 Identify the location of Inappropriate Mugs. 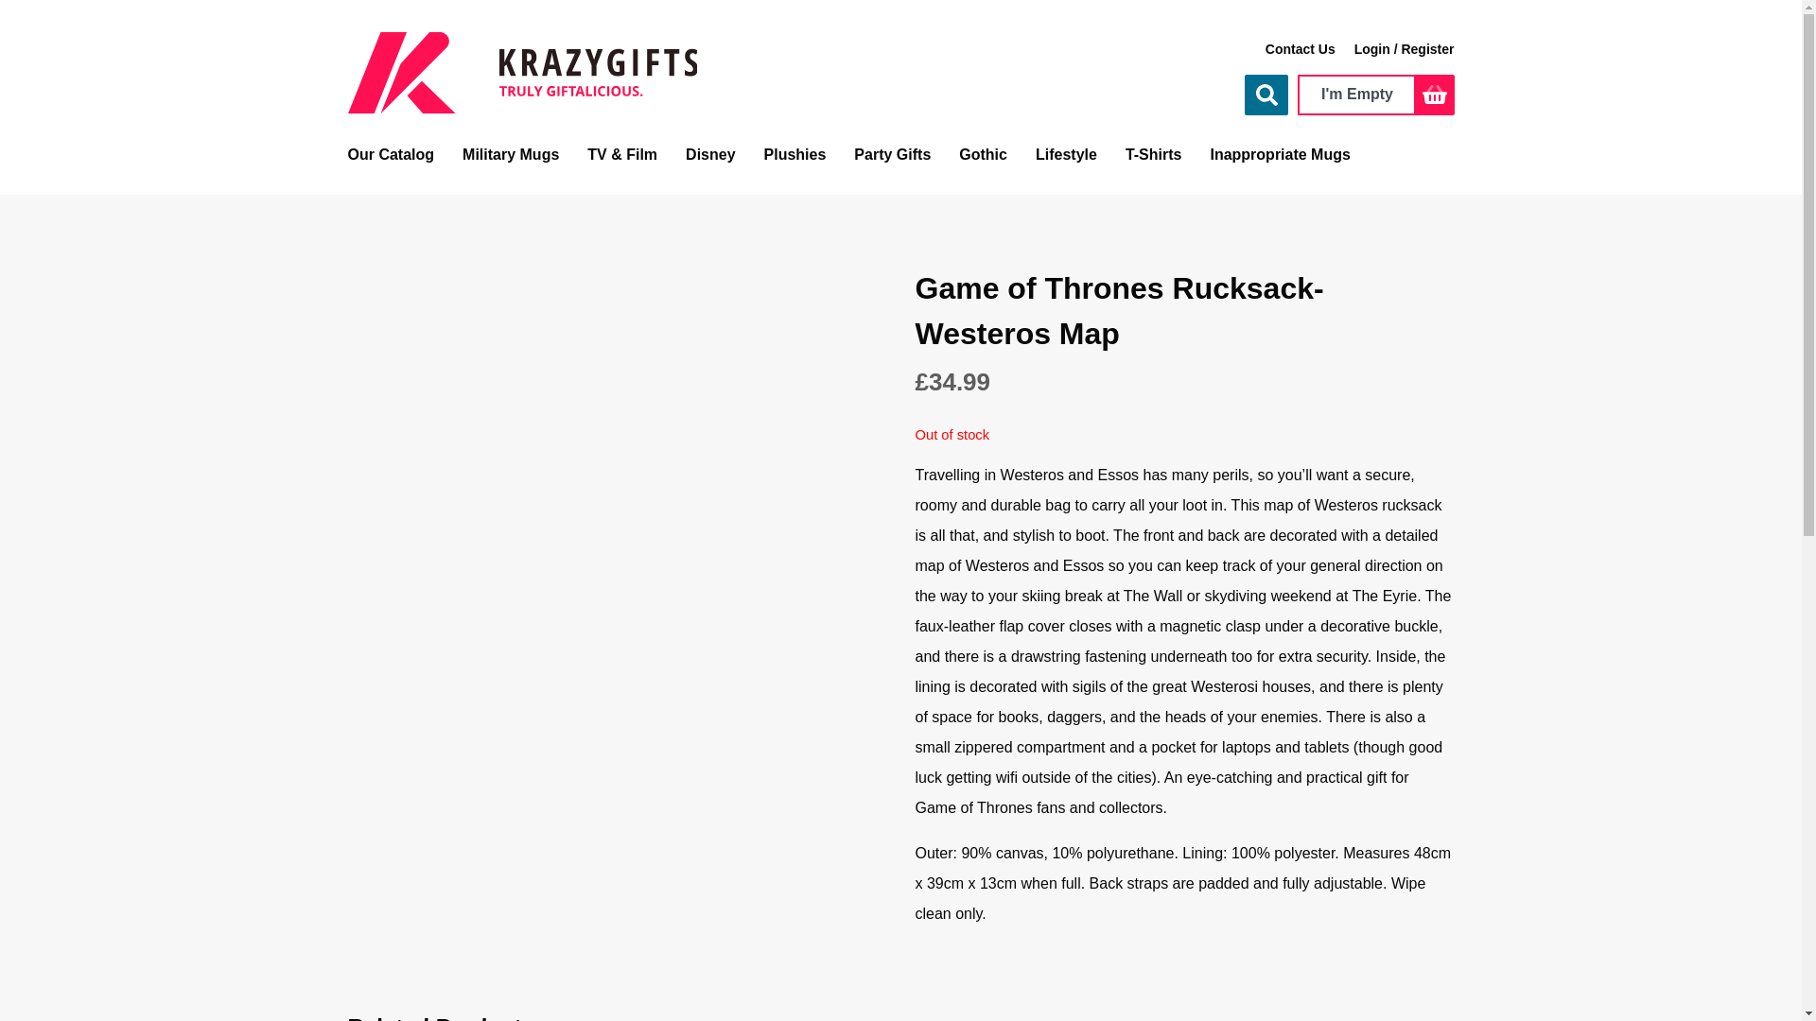
(1279, 154).